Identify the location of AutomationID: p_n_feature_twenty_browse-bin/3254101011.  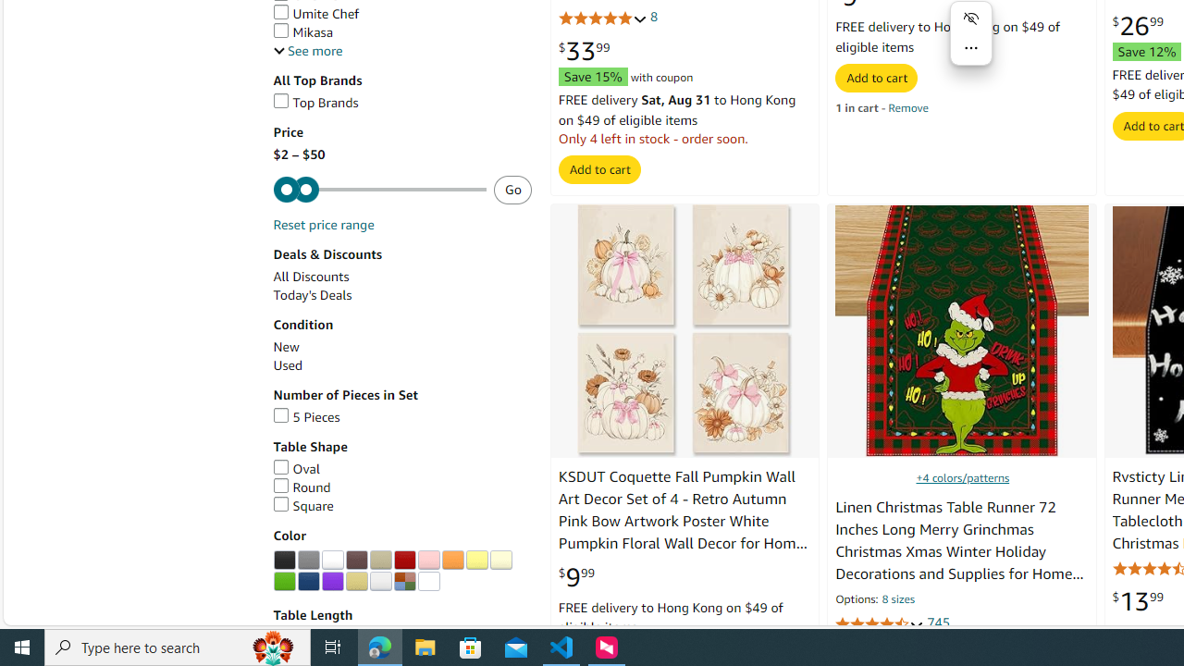
(356, 561).